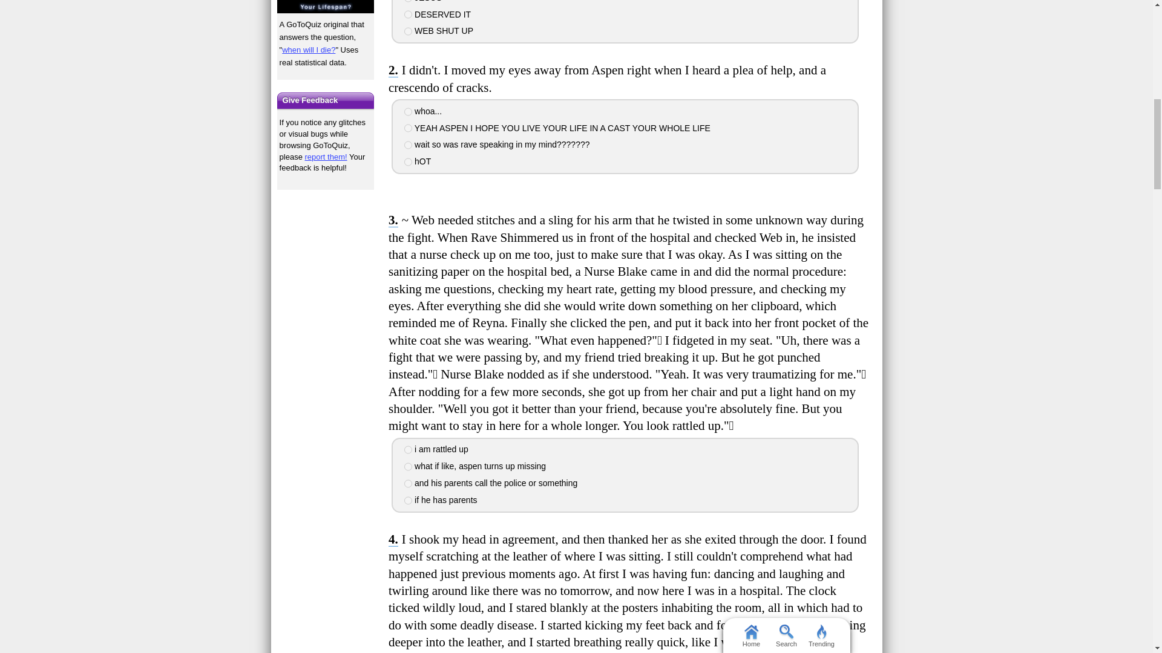  I want to click on 3, so click(408, 483).